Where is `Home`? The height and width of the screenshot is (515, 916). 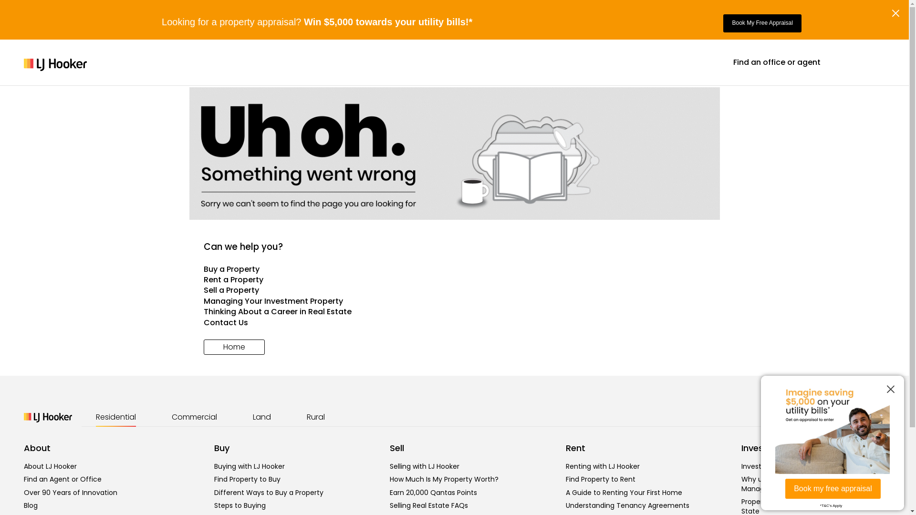
Home is located at coordinates (234, 347).